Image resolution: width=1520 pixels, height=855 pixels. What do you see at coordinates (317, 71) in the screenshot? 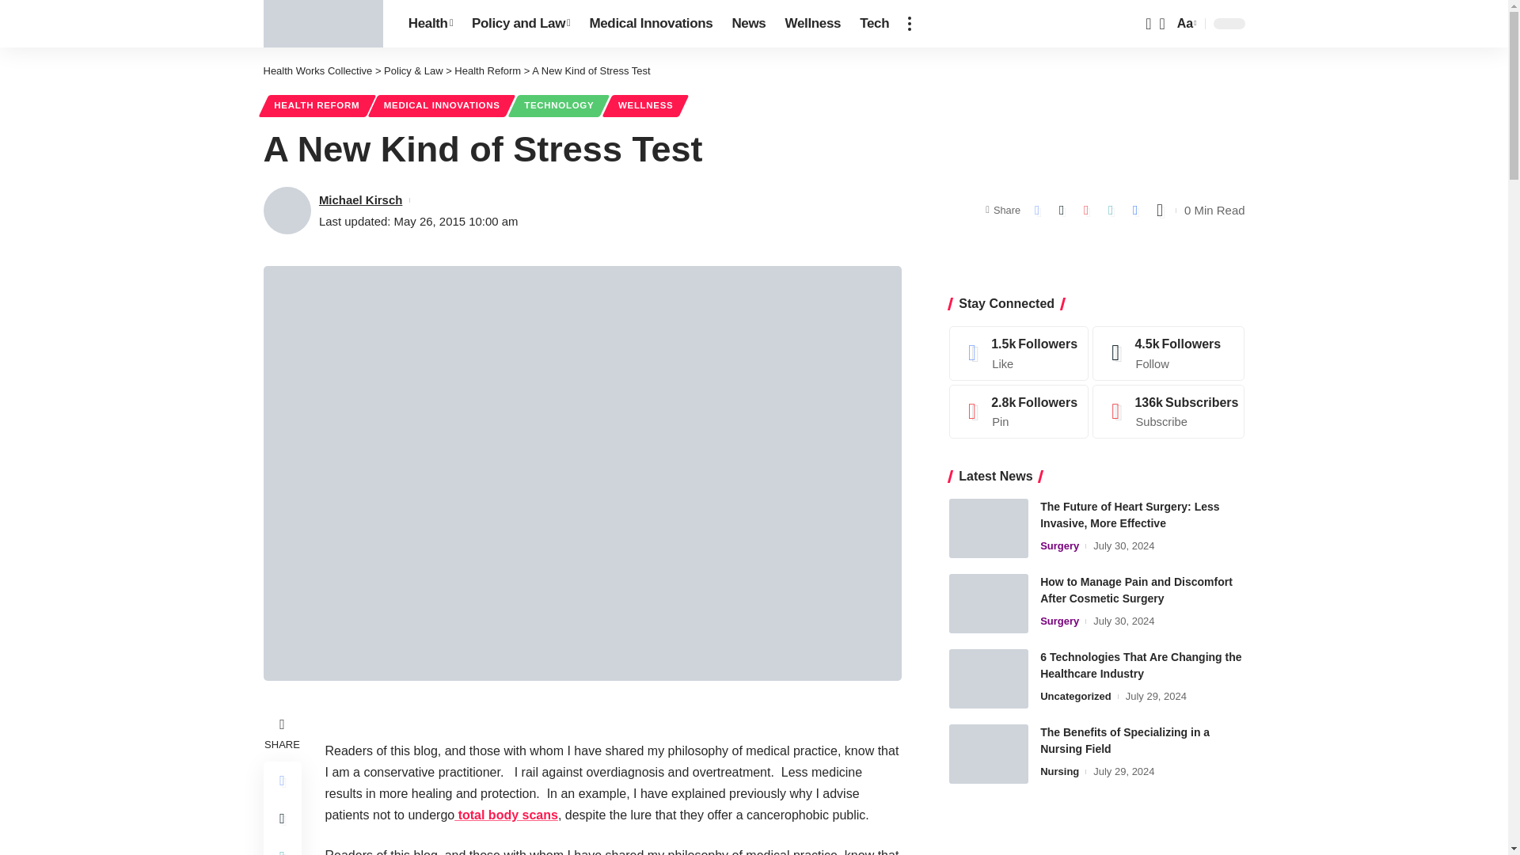
I see `Go to Health Works Collective.` at bounding box center [317, 71].